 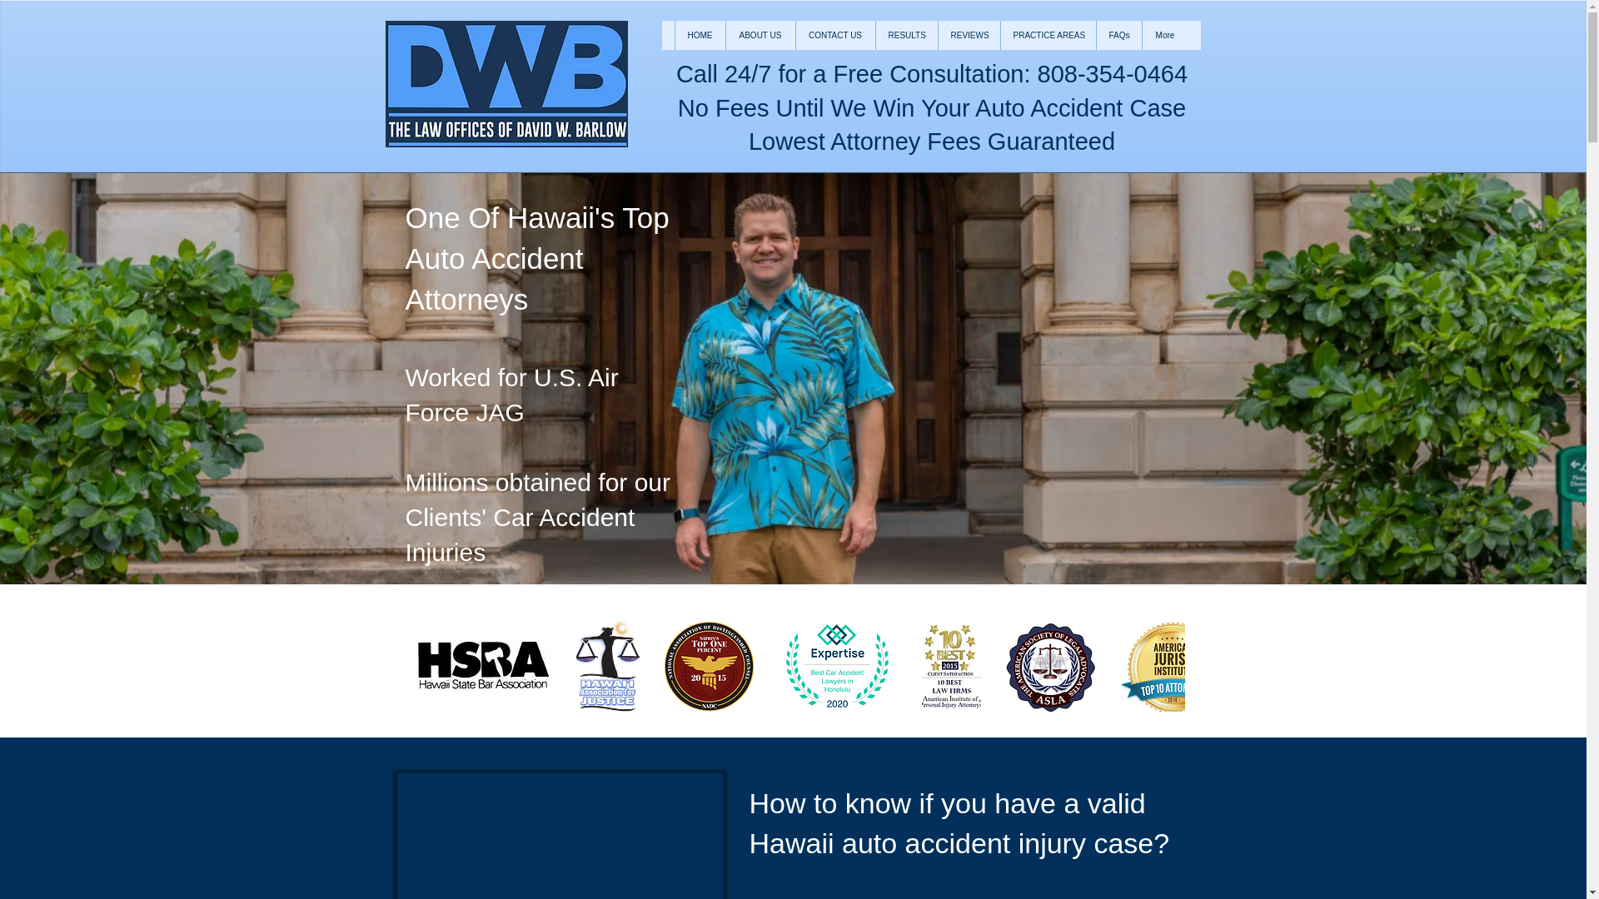 What do you see at coordinates (1118, 35) in the screenshot?
I see `FAQs` at bounding box center [1118, 35].